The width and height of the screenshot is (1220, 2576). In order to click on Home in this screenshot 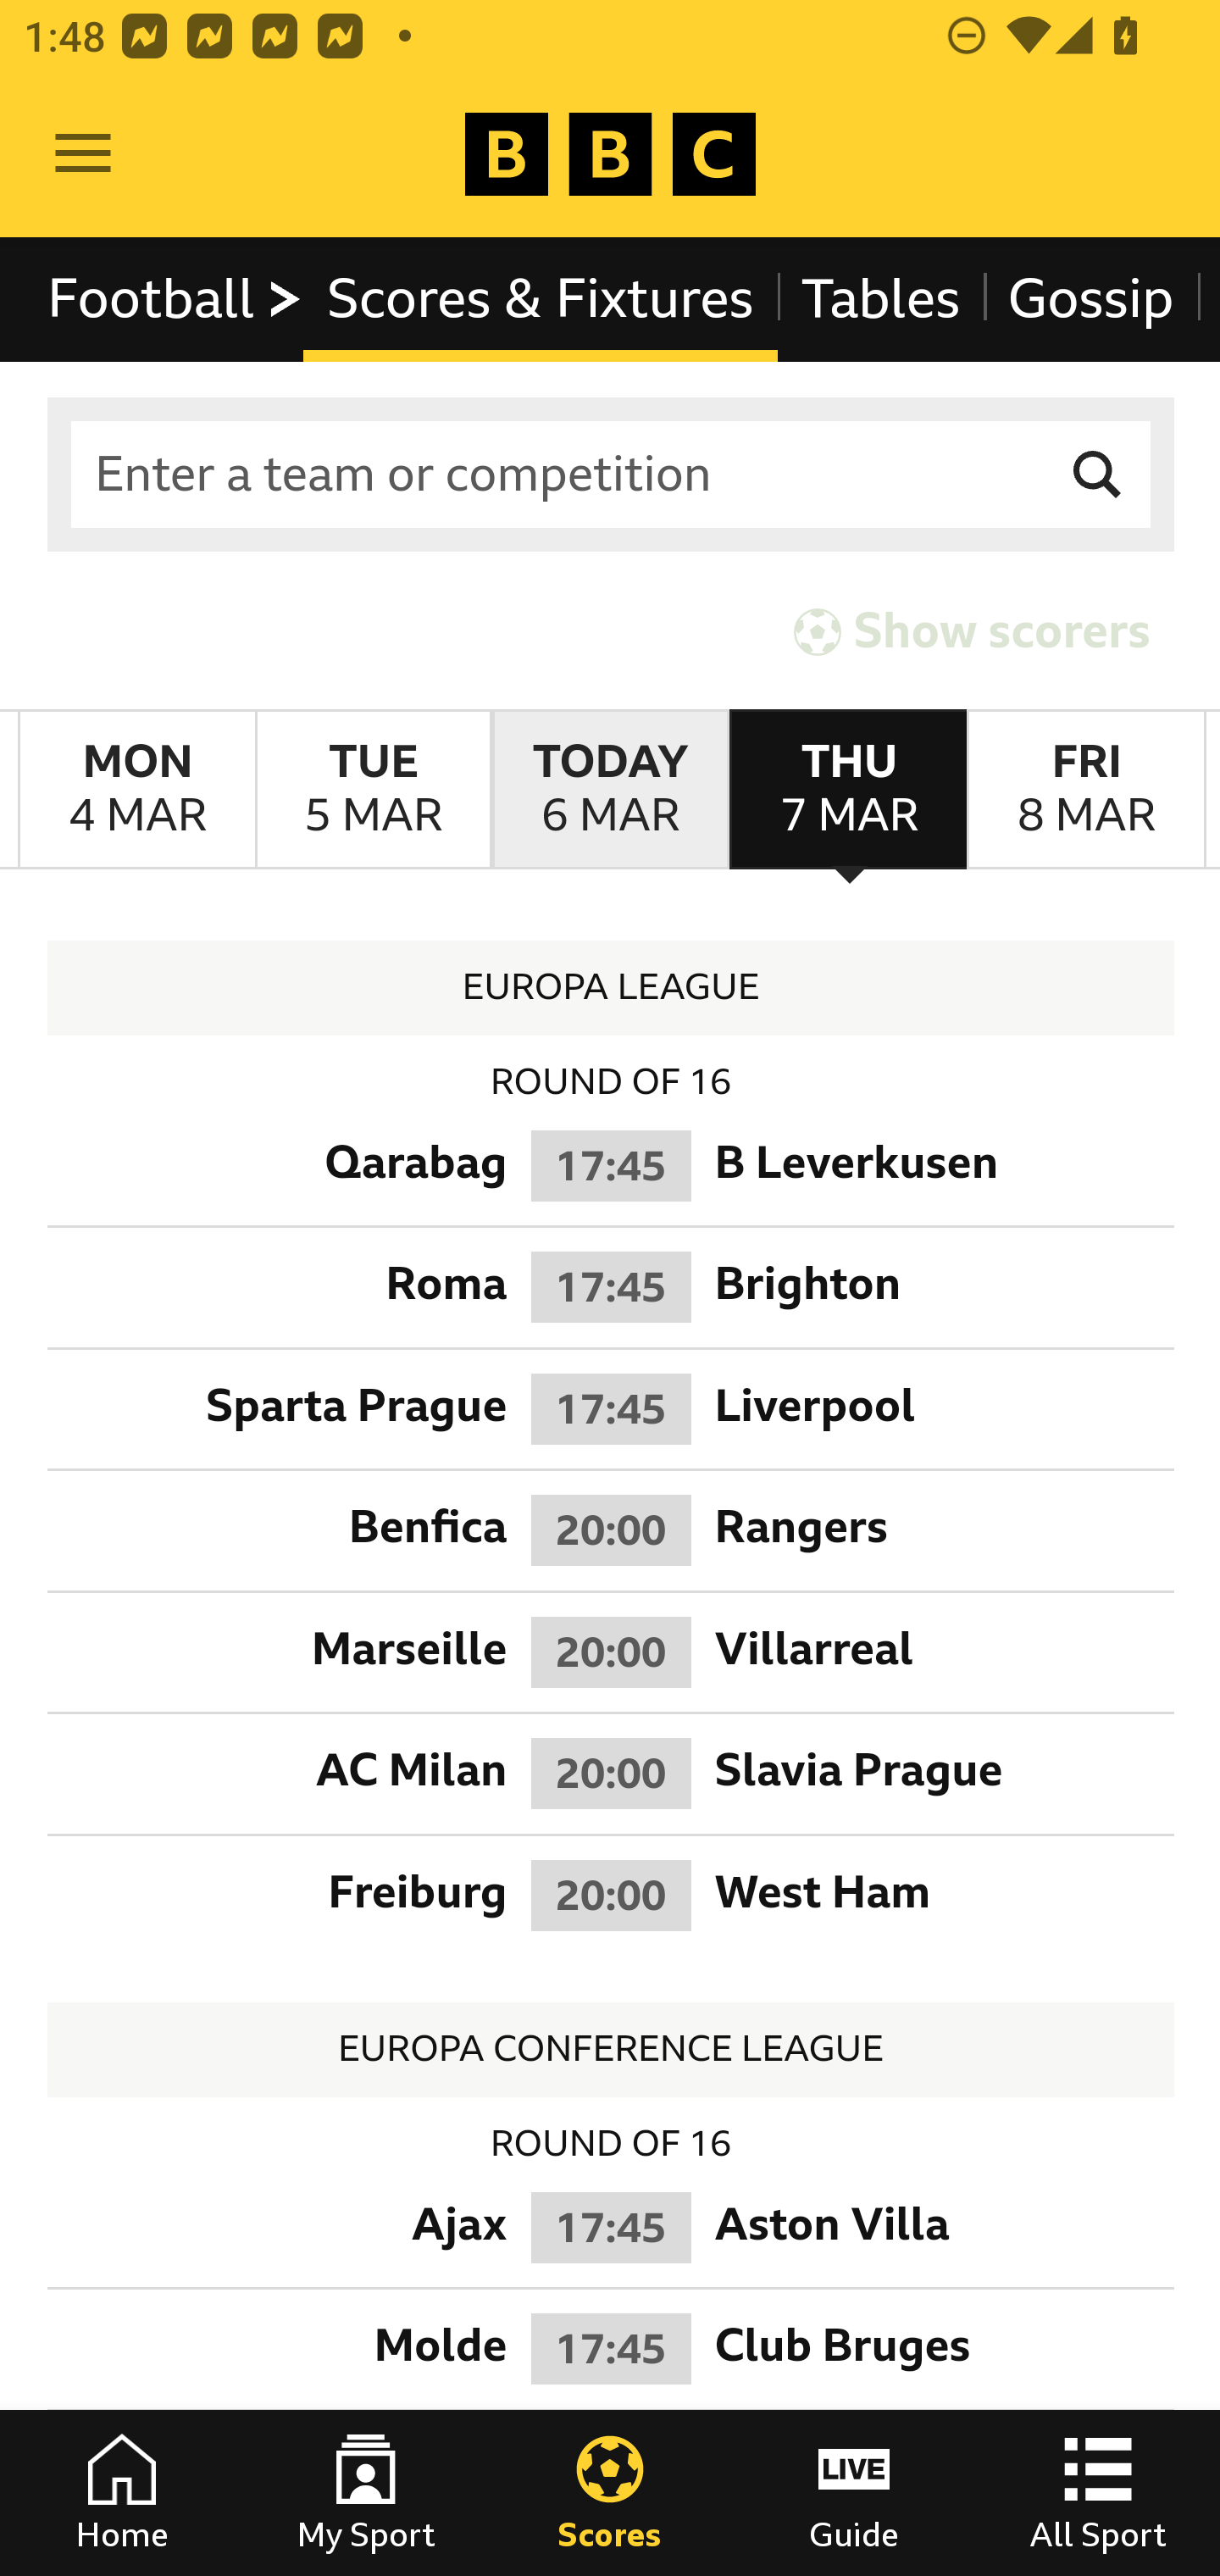, I will do `click(122, 2493)`.